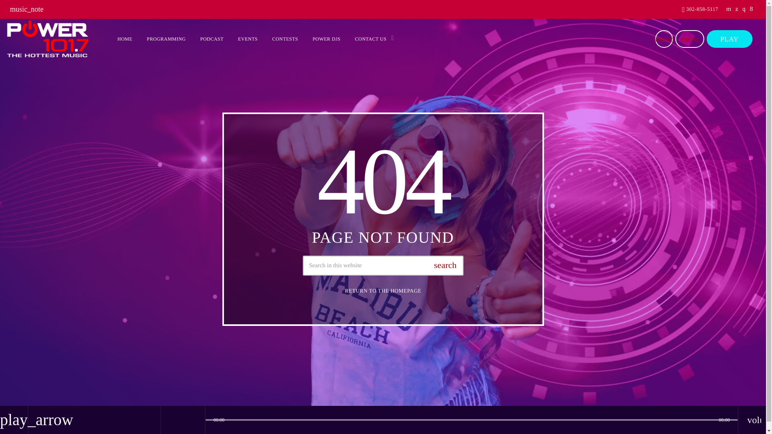  Describe the element at coordinates (700, 10) in the screenshot. I see `302-858-5117` at that location.